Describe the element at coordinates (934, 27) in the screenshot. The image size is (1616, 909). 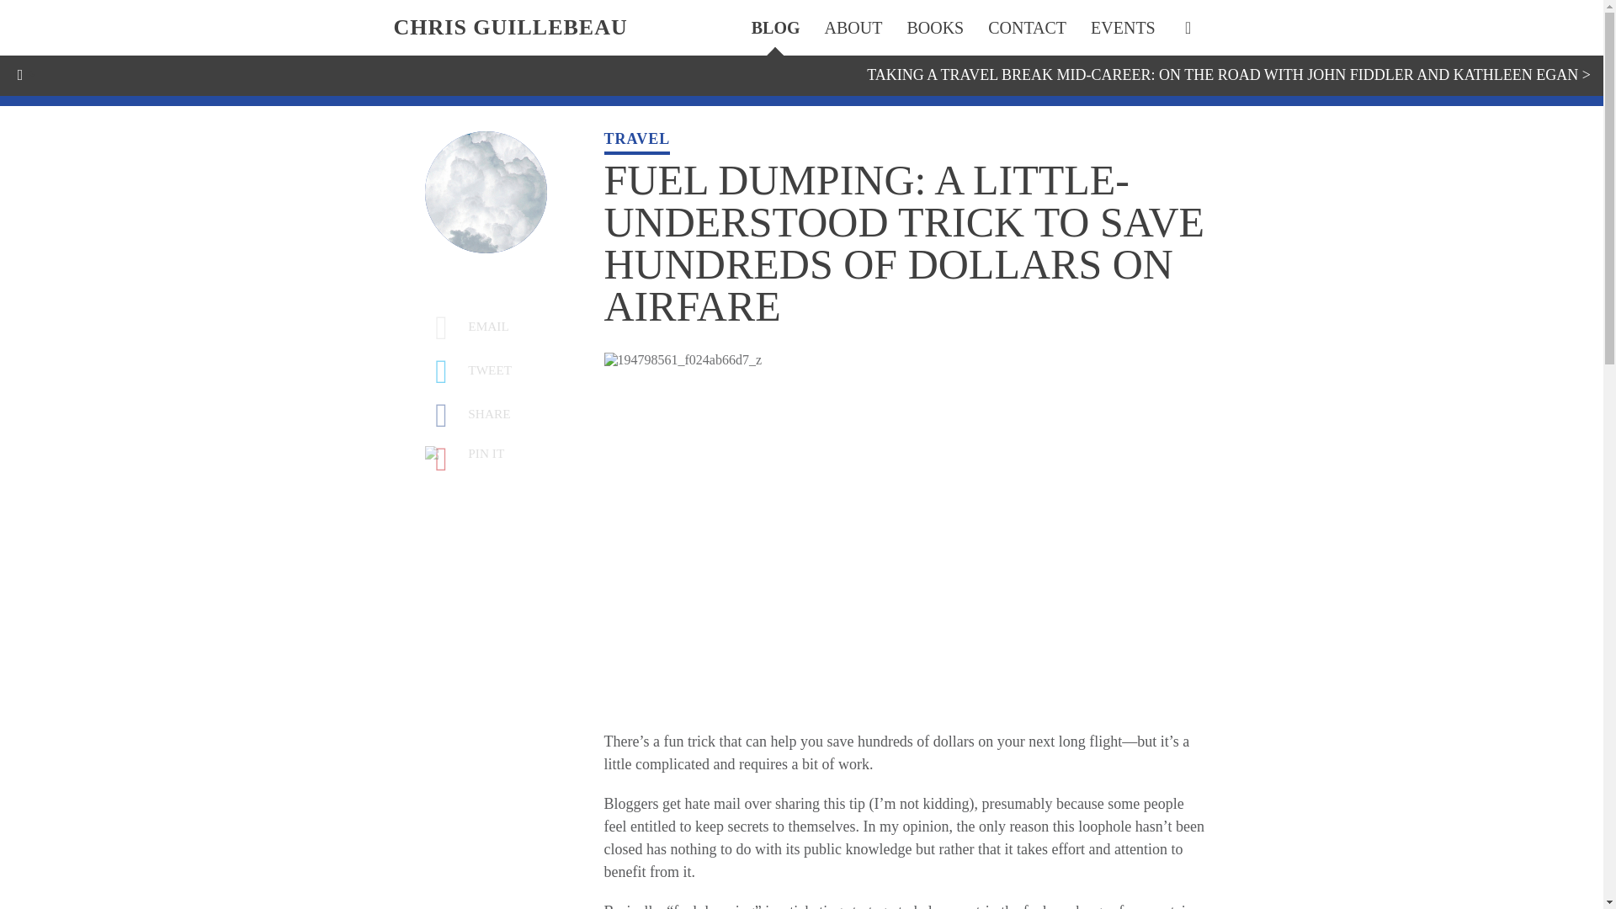
I see `BOOKS` at that location.